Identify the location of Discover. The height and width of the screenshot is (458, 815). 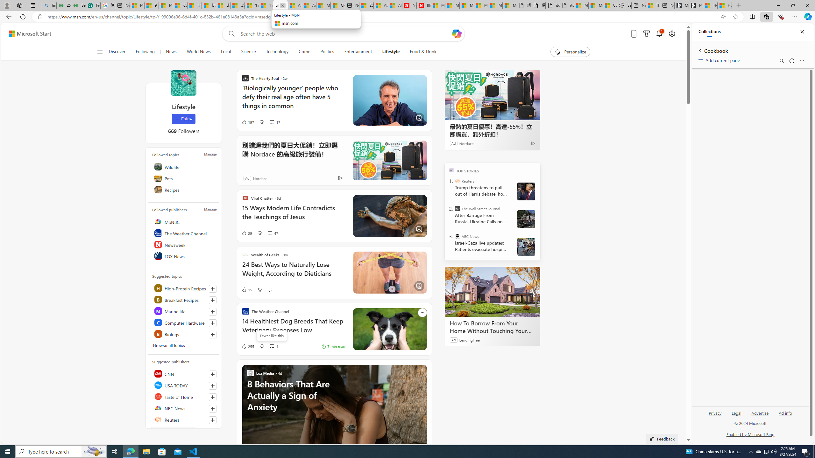
(120, 52).